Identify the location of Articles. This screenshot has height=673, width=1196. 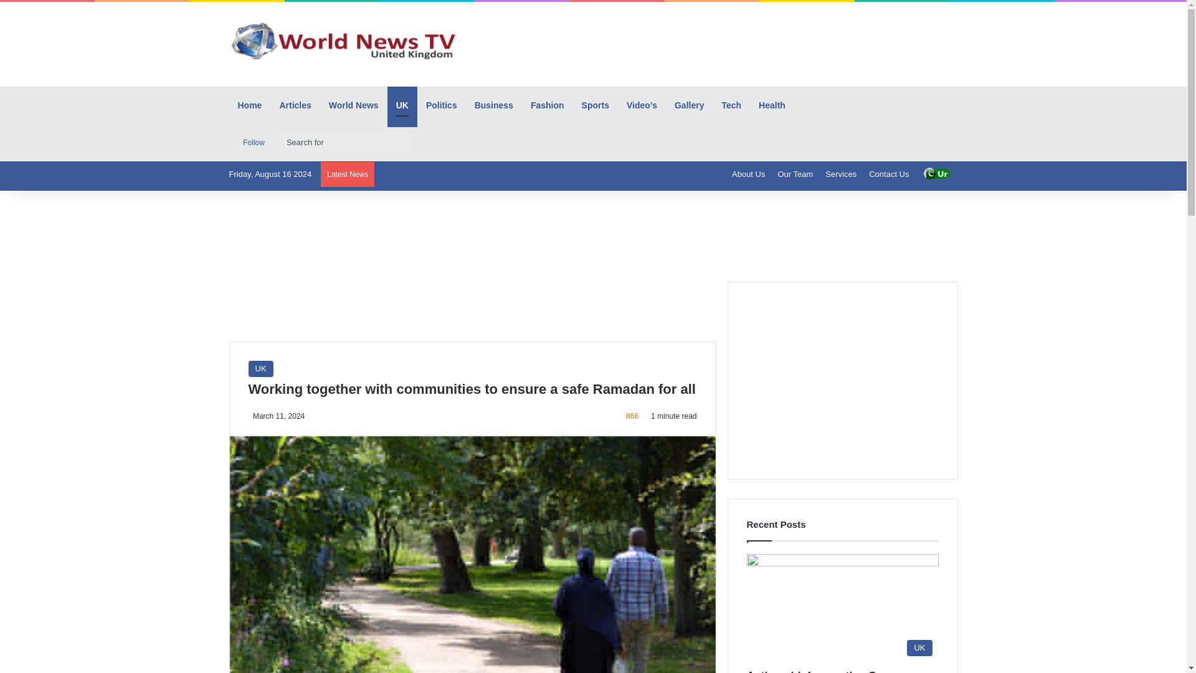
(294, 105).